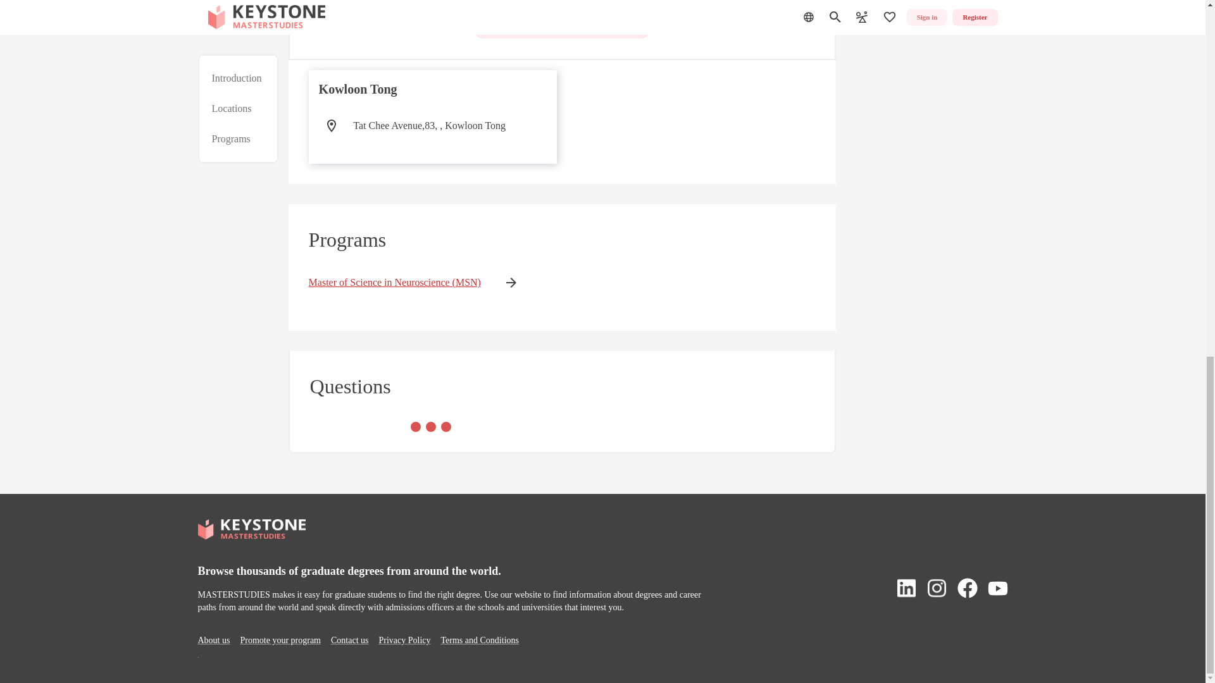 This screenshot has height=683, width=1215. I want to click on Privacy Policy, so click(404, 640).